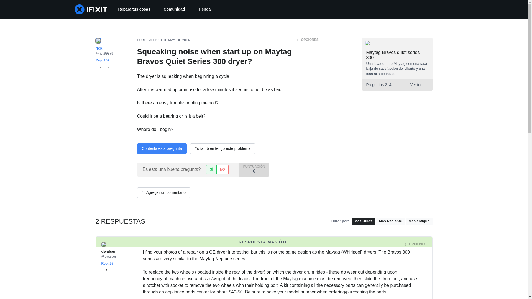 The width and height of the screenshot is (532, 299). What do you see at coordinates (174, 40) in the screenshot?
I see `Mon, 19 May 2014 15:12:31 -0700` at bounding box center [174, 40].